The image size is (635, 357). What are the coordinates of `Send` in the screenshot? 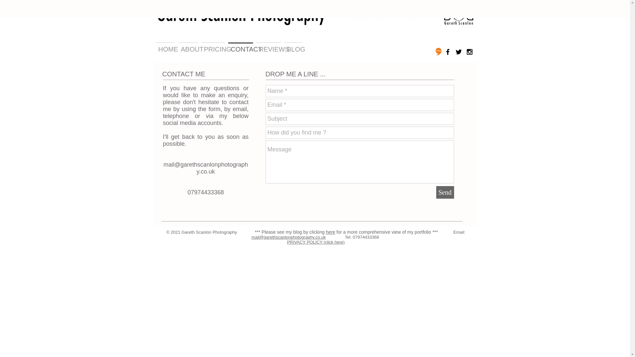 It's located at (444, 192).